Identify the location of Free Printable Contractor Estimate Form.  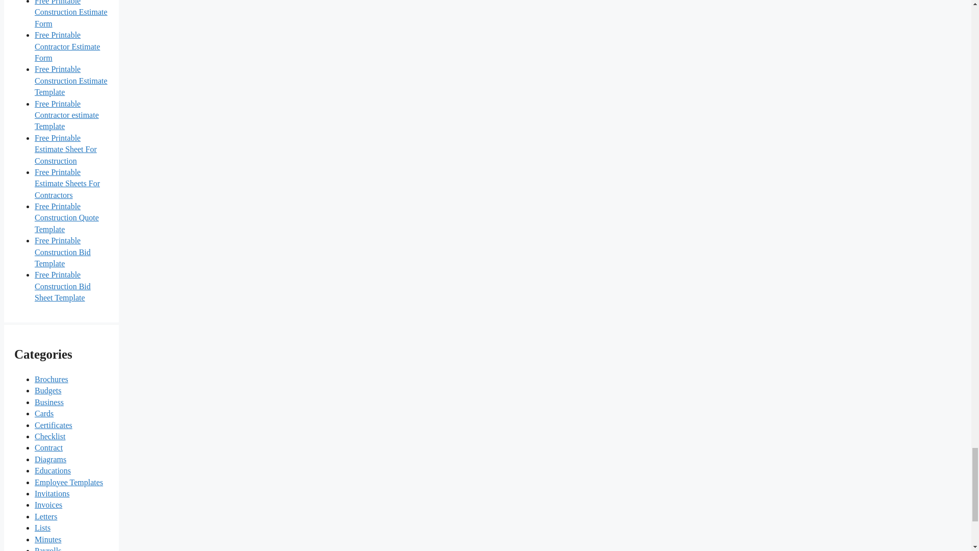
(67, 46).